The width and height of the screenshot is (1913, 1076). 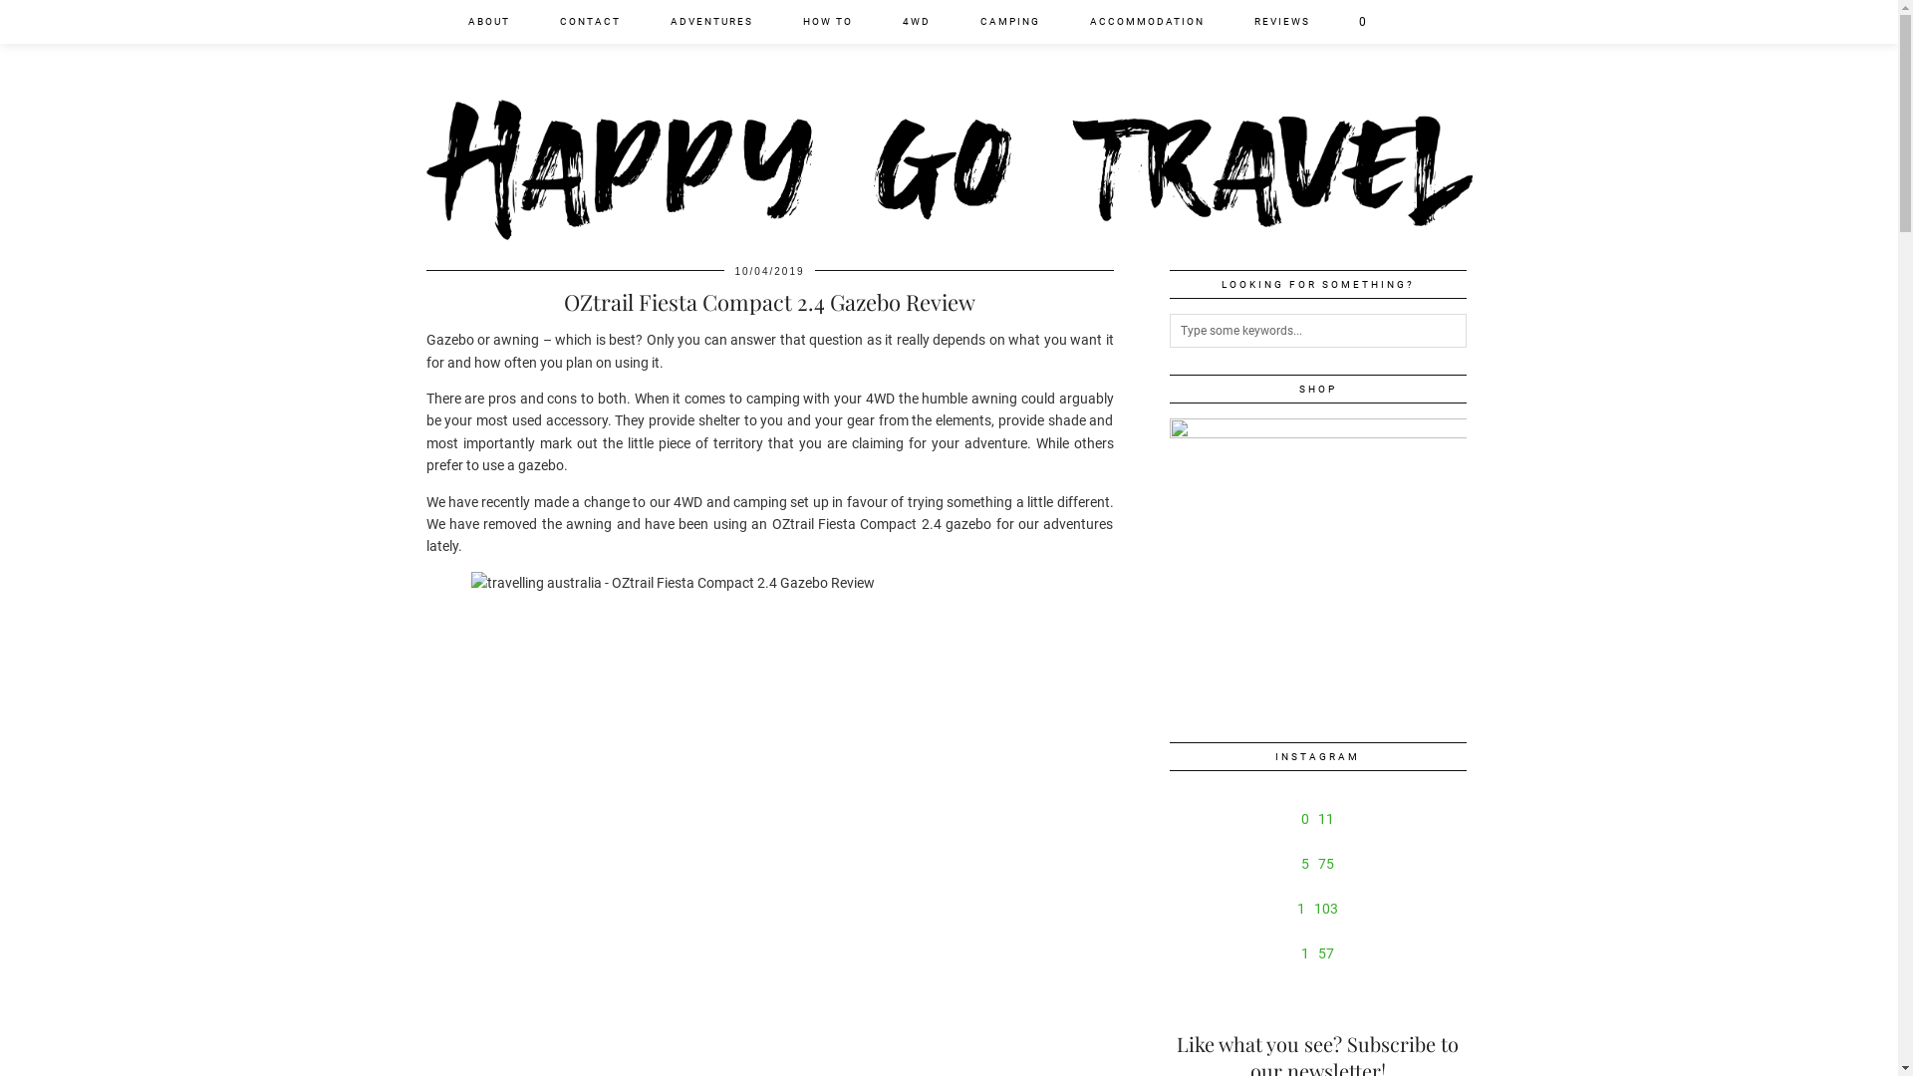 What do you see at coordinates (590, 22) in the screenshot?
I see `CONTACT` at bounding box center [590, 22].